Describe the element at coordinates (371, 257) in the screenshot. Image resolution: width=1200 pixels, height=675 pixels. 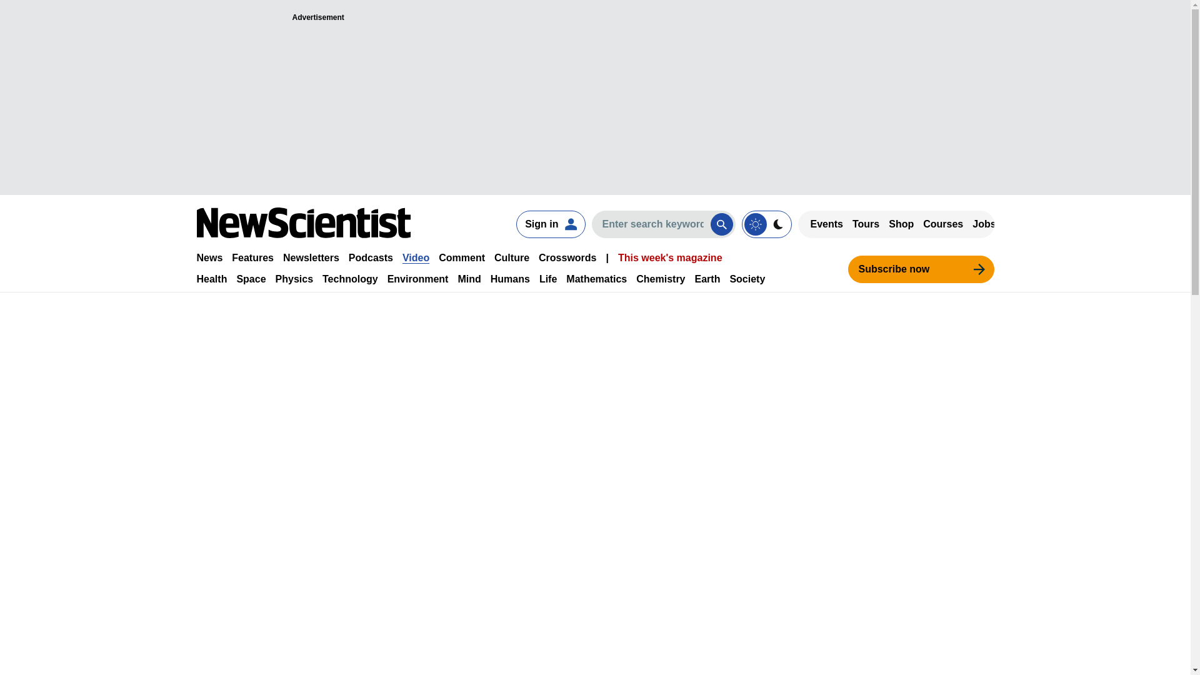
I see `Podcasts` at that location.